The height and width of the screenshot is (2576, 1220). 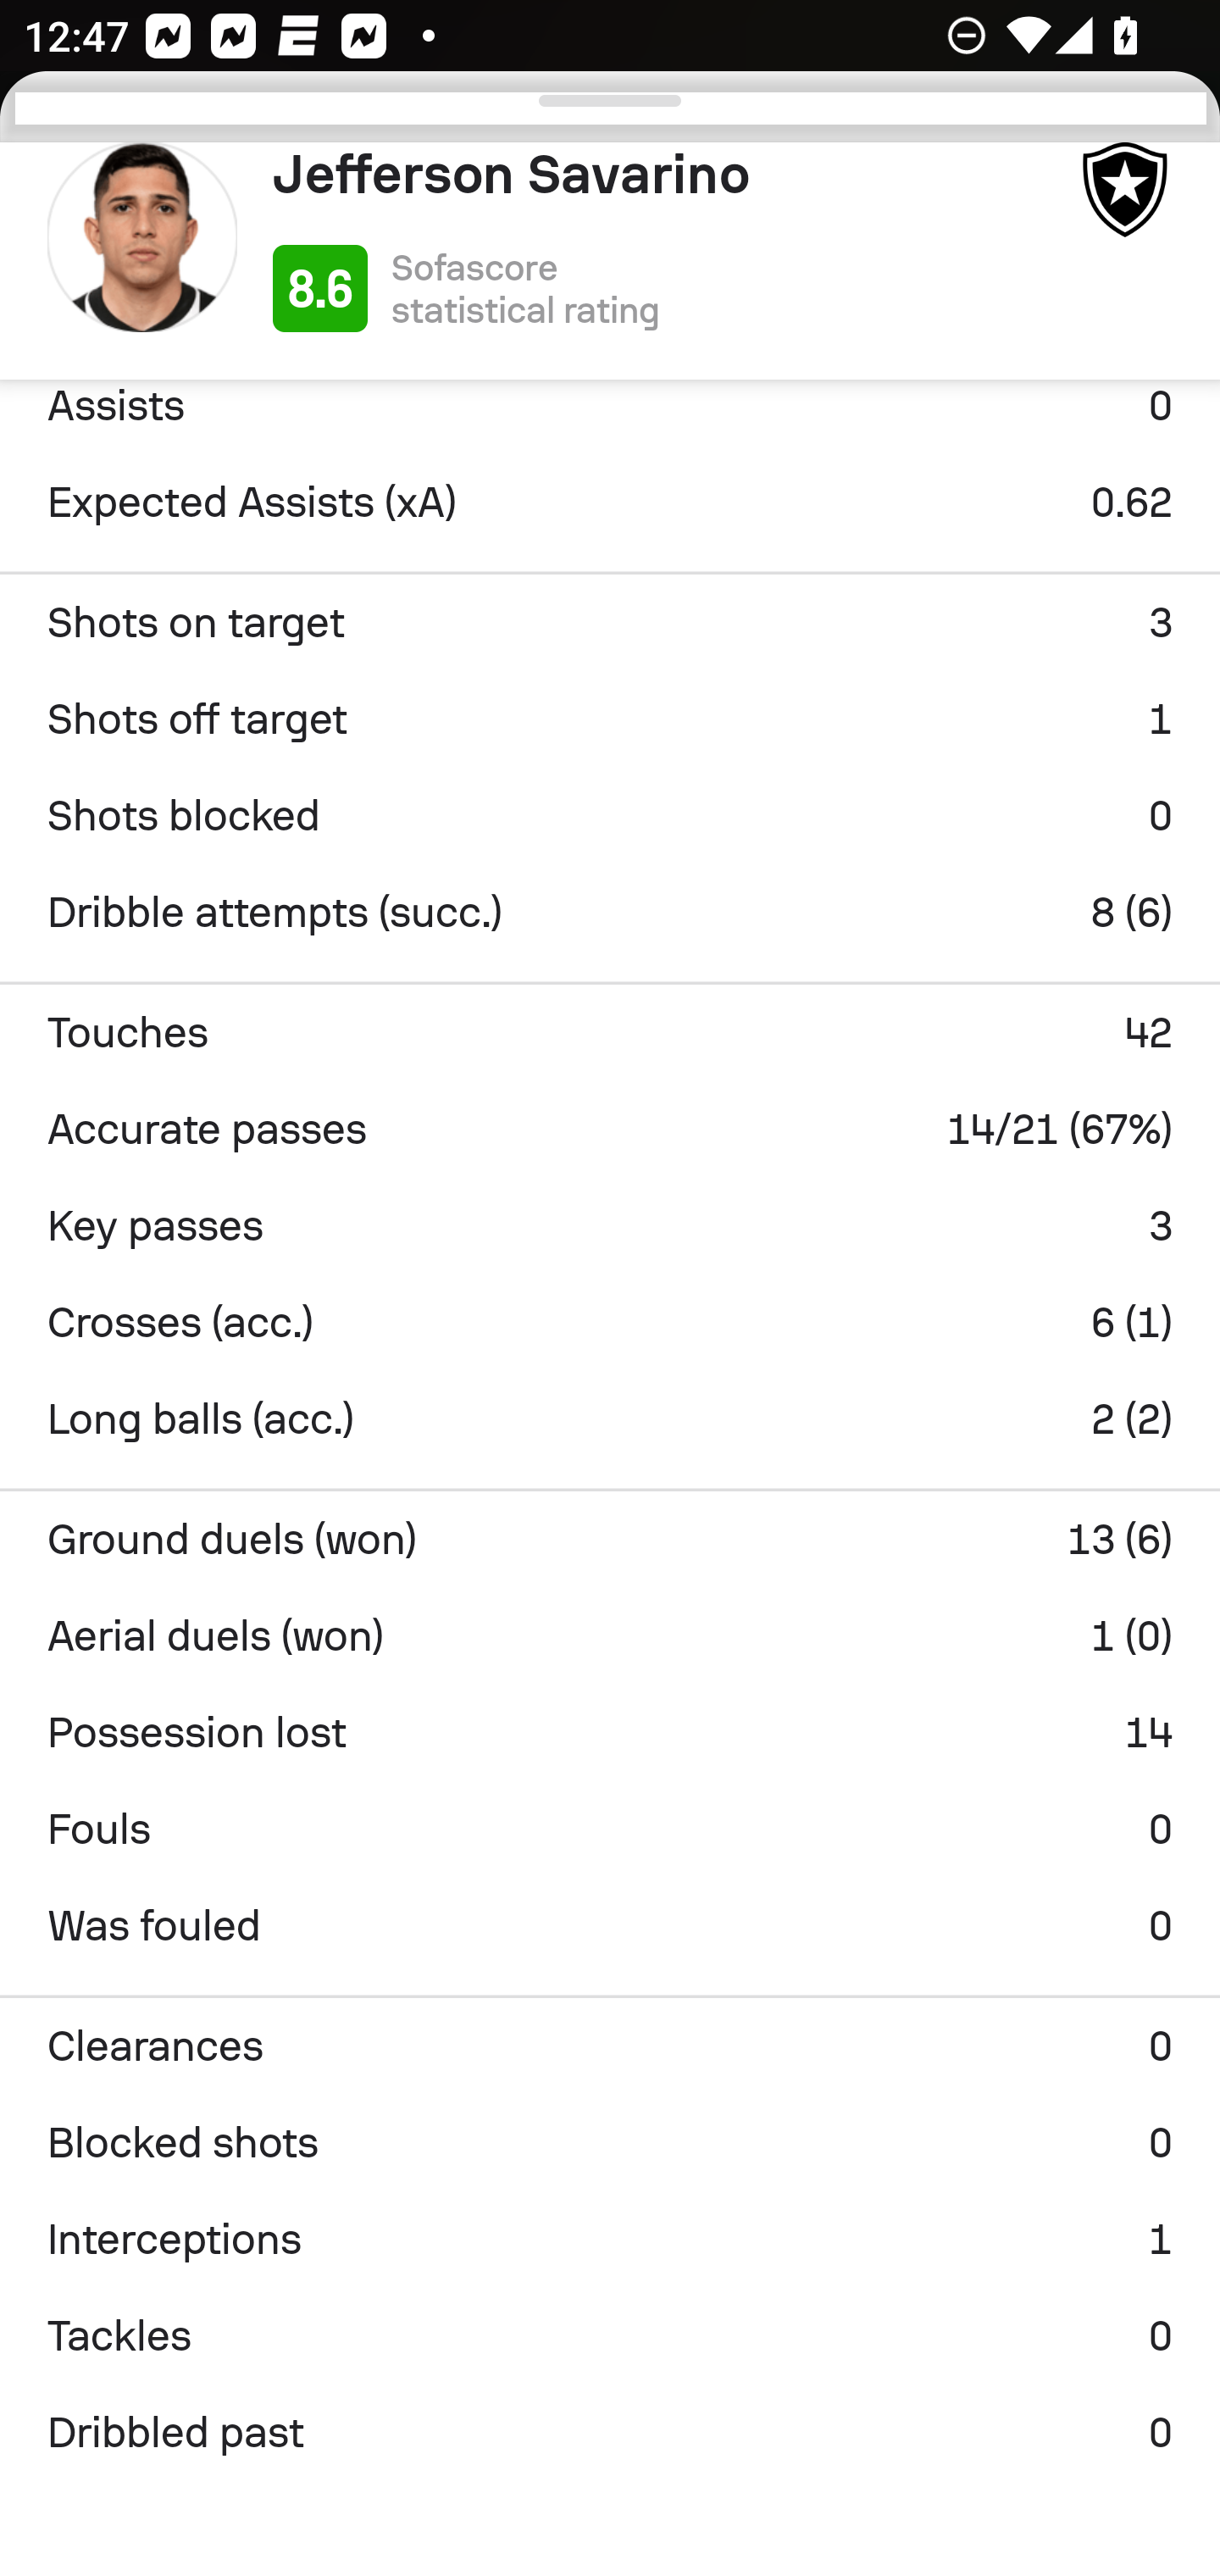 What do you see at coordinates (610, 1032) in the screenshot?
I see `Touches 42` at bounding box center [610, 1032].